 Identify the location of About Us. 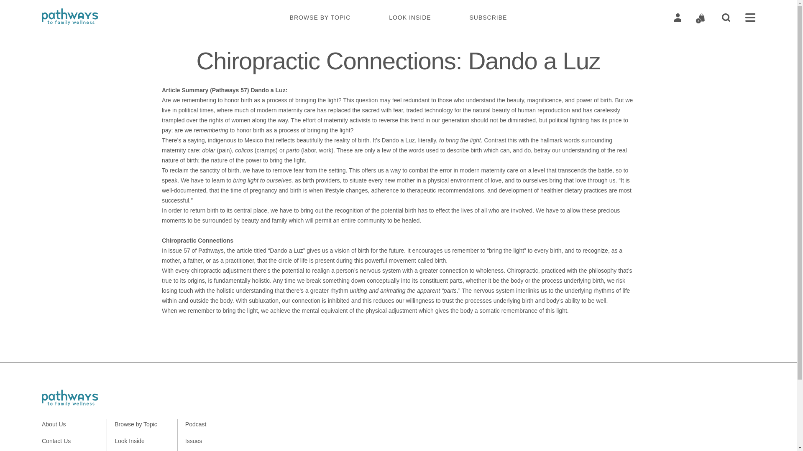
(54, 424).